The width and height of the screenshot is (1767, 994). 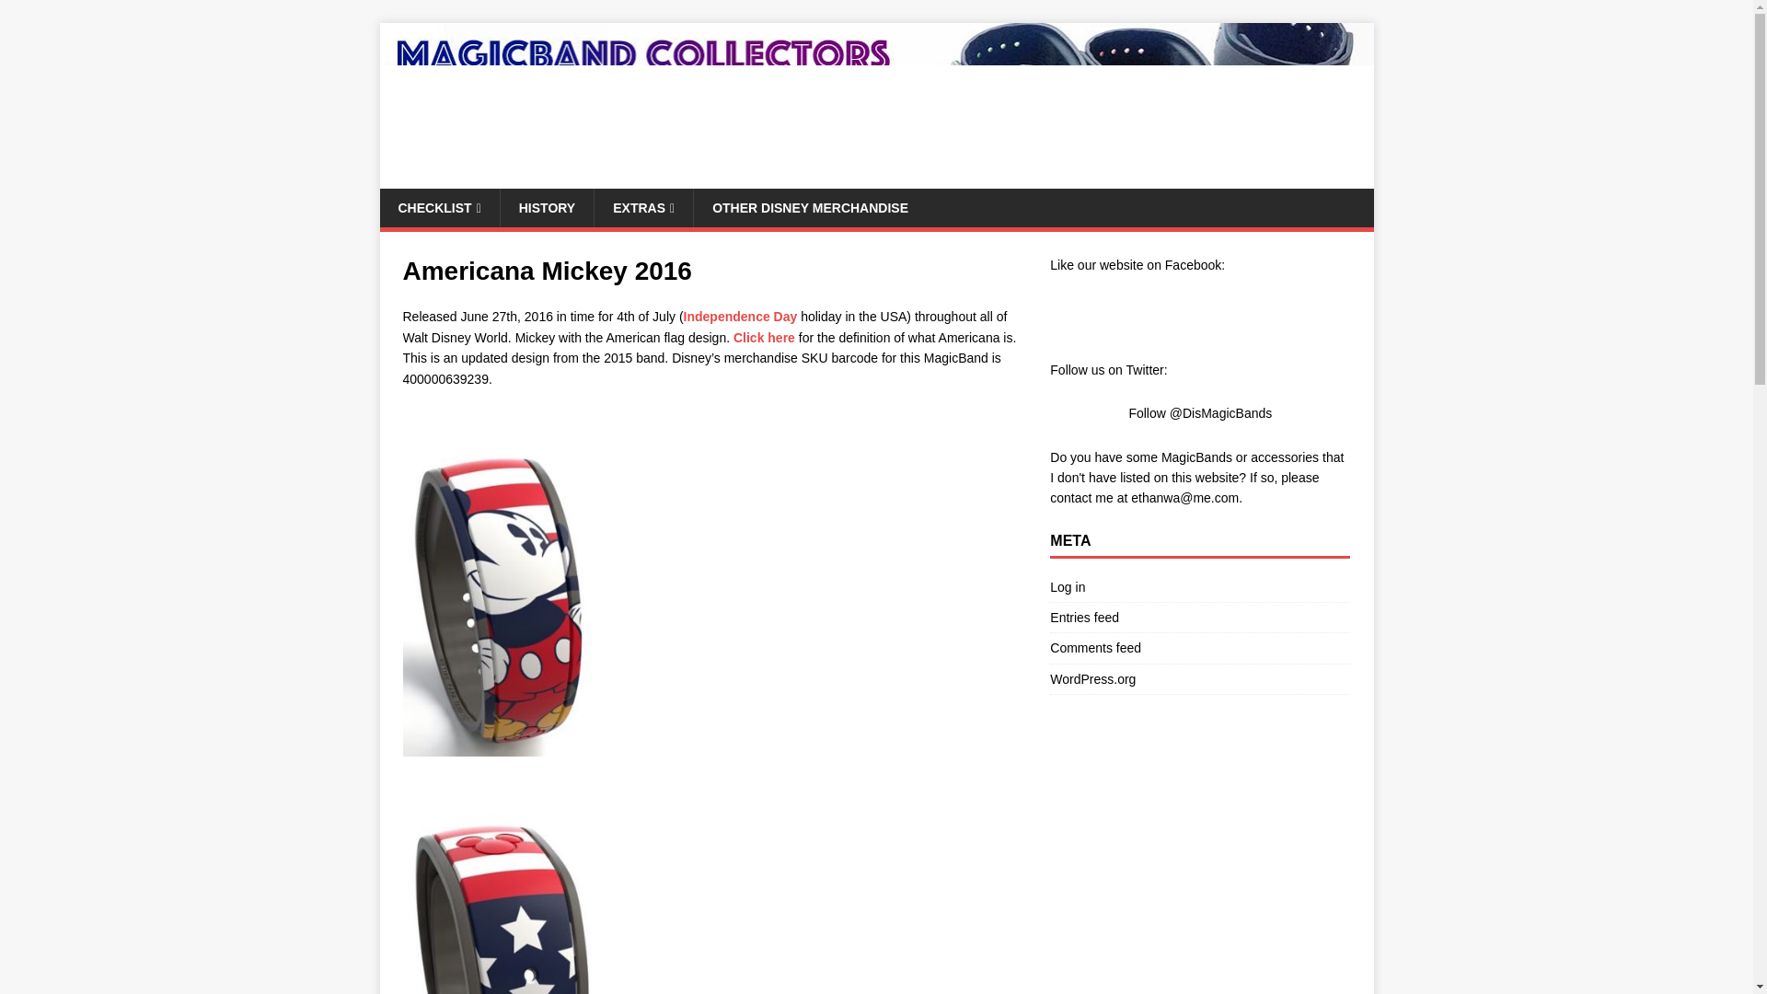 I want to click on Independence Day, so click(x=741, y=317).